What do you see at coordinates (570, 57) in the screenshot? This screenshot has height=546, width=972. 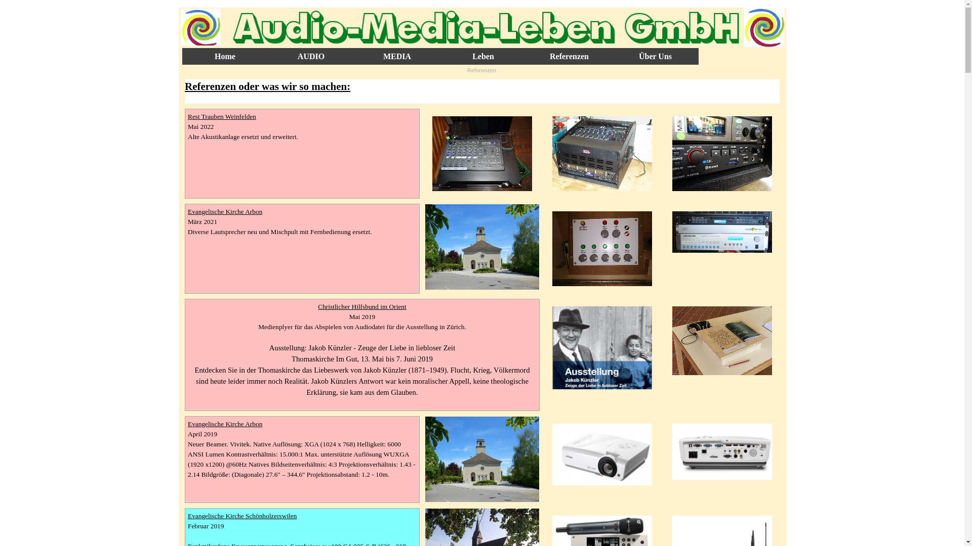 I see `Referenzen` at bounding box center [570, 57].